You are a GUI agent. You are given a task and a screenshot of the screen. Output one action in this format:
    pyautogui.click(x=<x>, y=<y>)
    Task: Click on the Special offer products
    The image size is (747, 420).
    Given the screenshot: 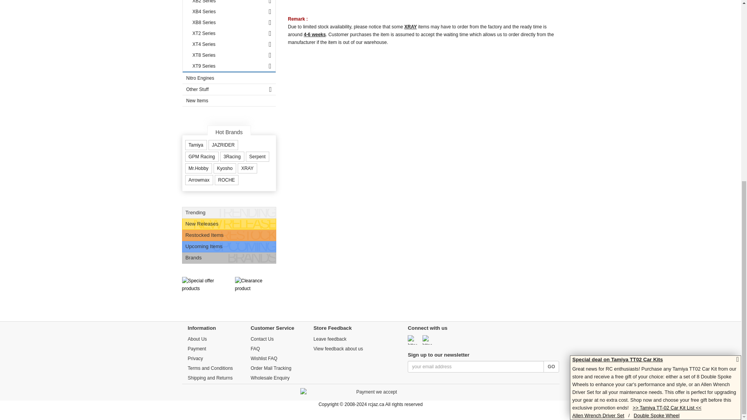 What is the action you would take?
    pyautogui.click(x=201, y=296)
    